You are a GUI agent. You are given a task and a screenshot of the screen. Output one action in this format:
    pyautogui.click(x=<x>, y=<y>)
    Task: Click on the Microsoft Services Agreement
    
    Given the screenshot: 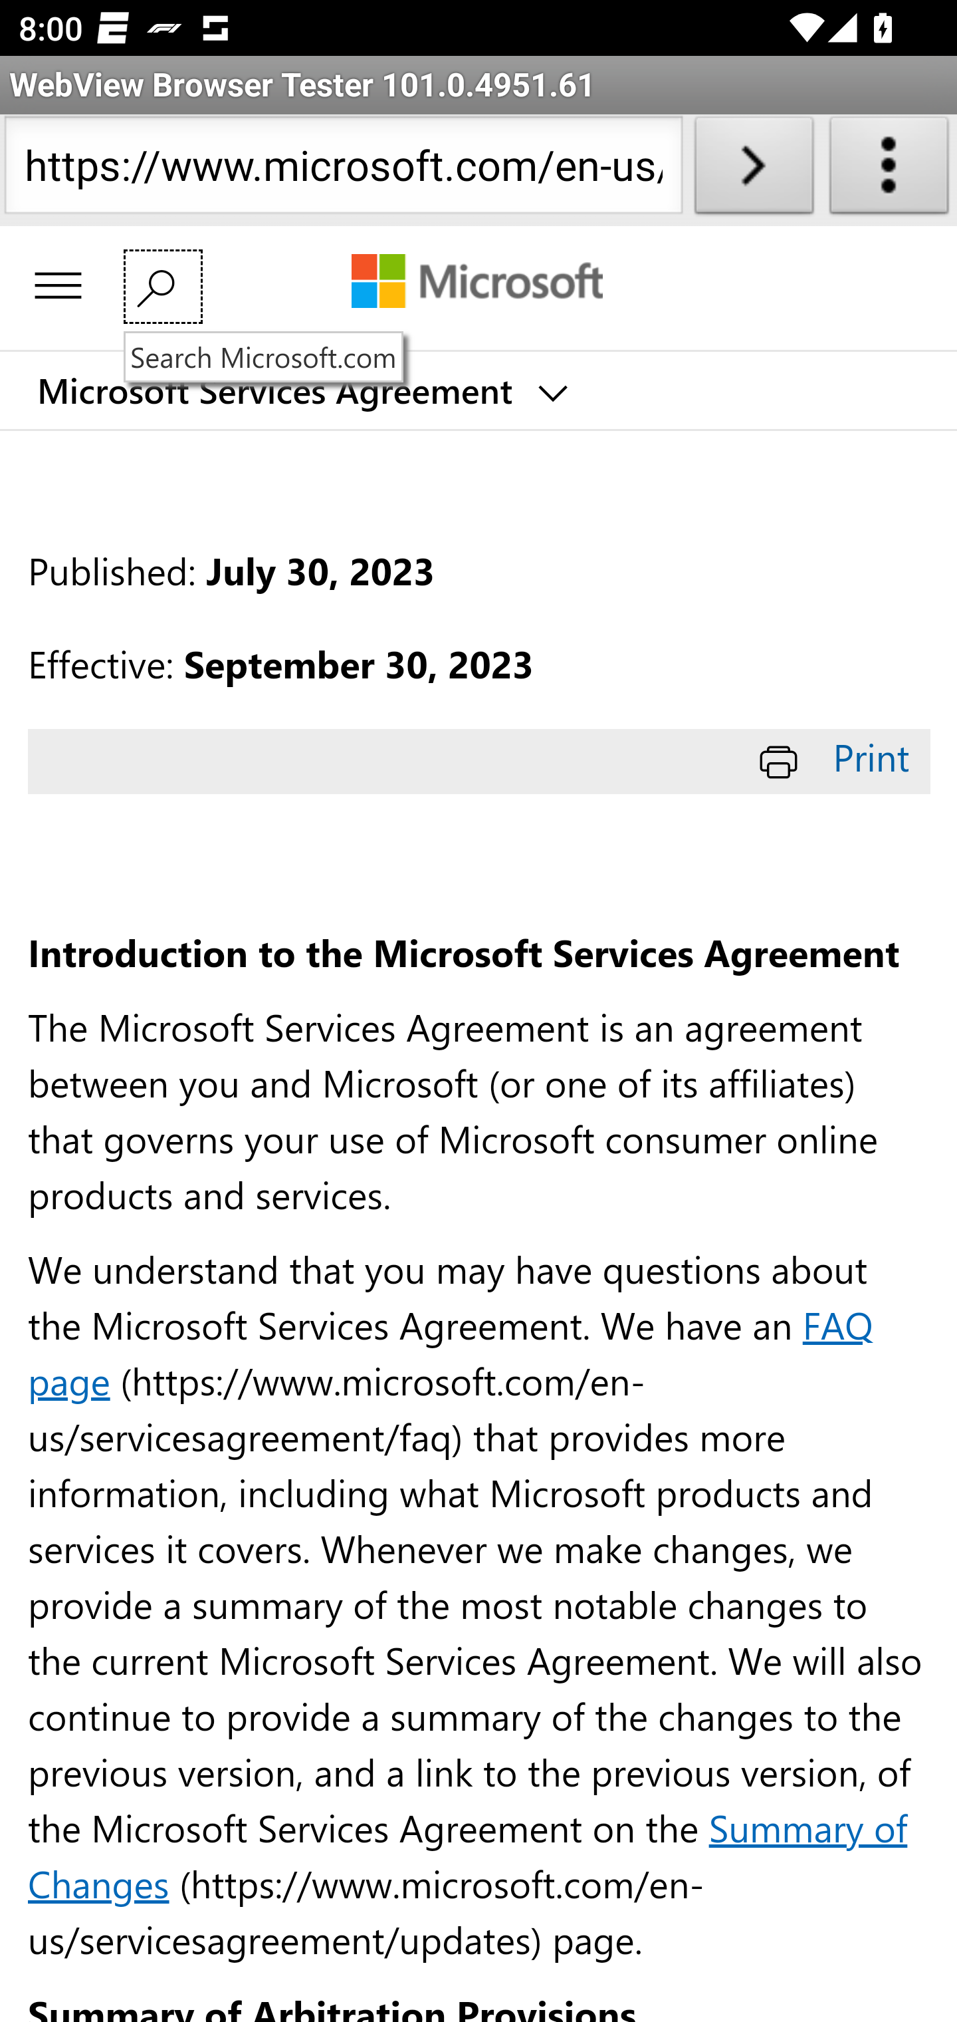 What is the action you would take?
    pyautogui.click(x=300, y=391)
    